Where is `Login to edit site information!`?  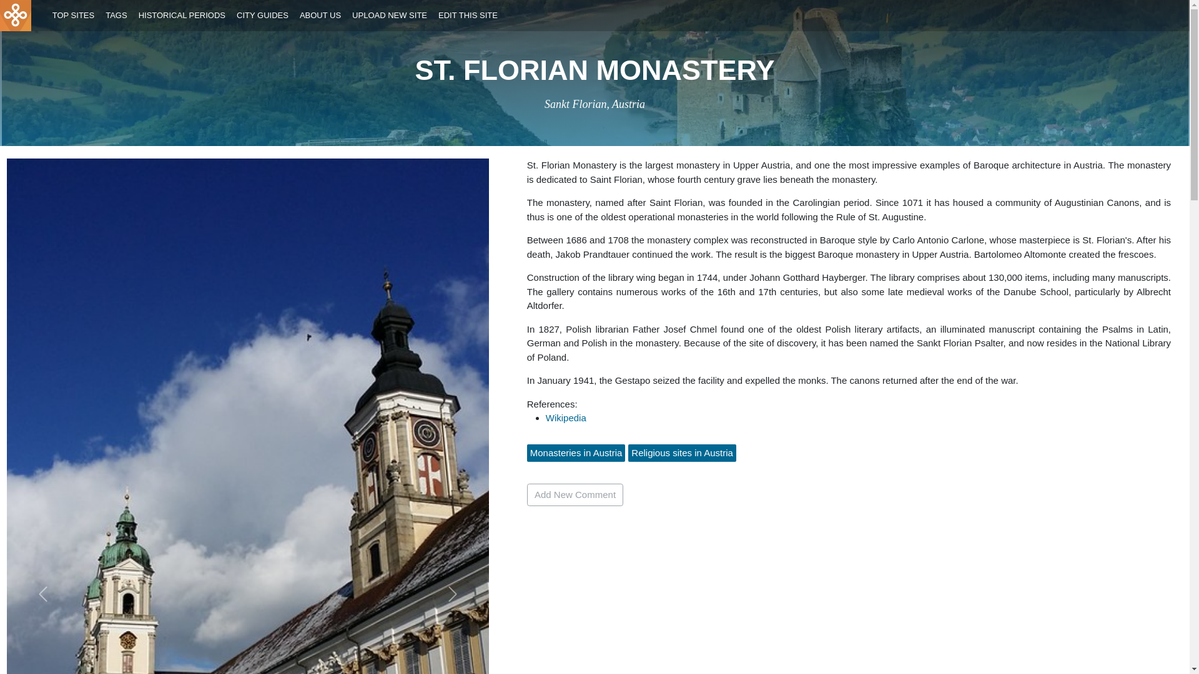 Login to edit site information! is located at coordinates (468, 16).